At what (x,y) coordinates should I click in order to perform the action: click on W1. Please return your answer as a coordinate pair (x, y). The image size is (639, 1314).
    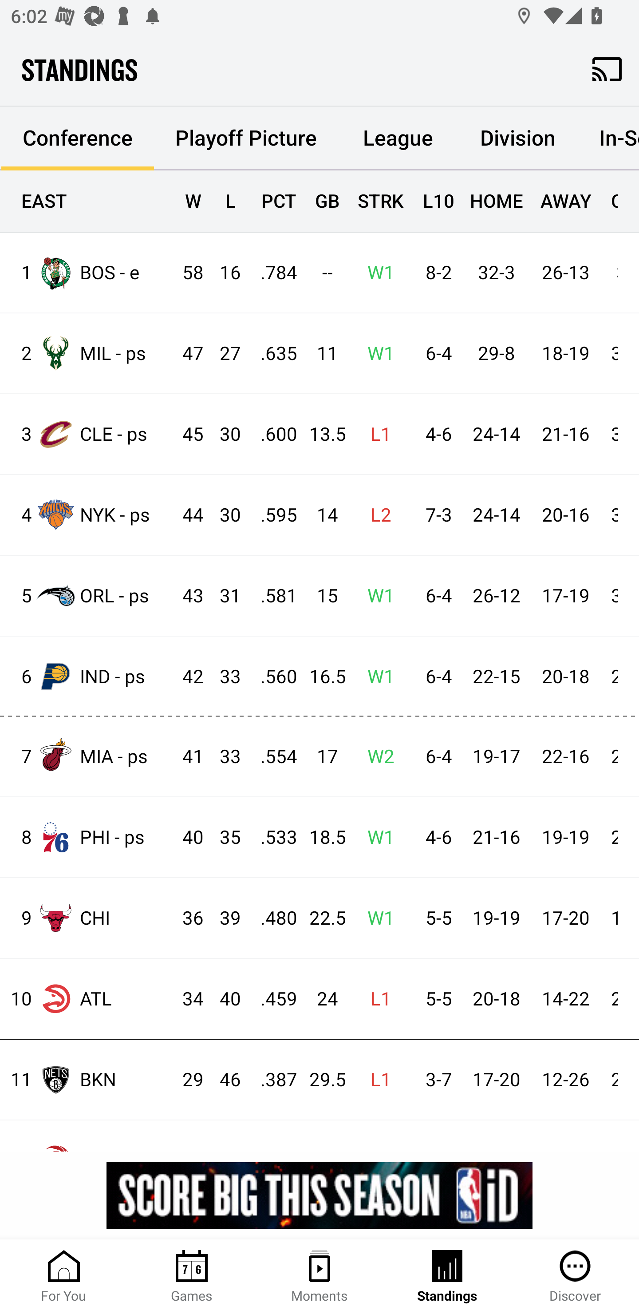
    Looking at the image, I should click on (376, 677).